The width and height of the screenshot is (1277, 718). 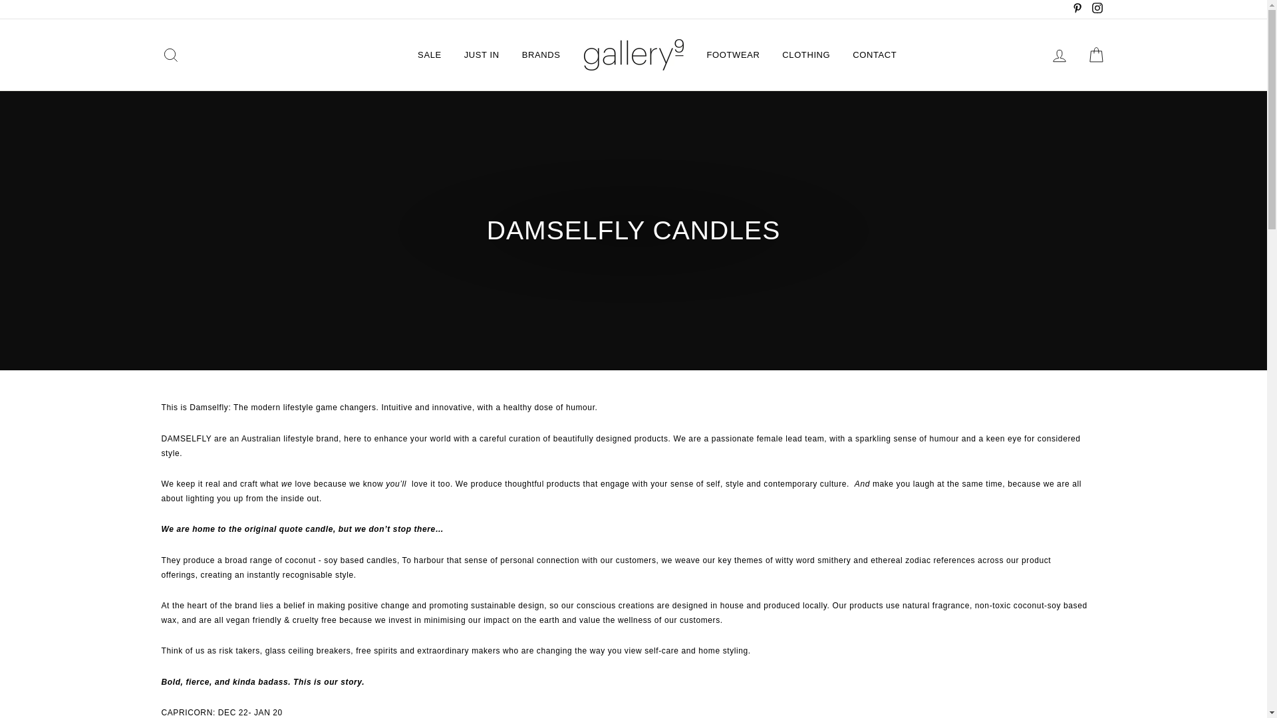 I want to click on Pinterest, so click(x=1077, y=9).